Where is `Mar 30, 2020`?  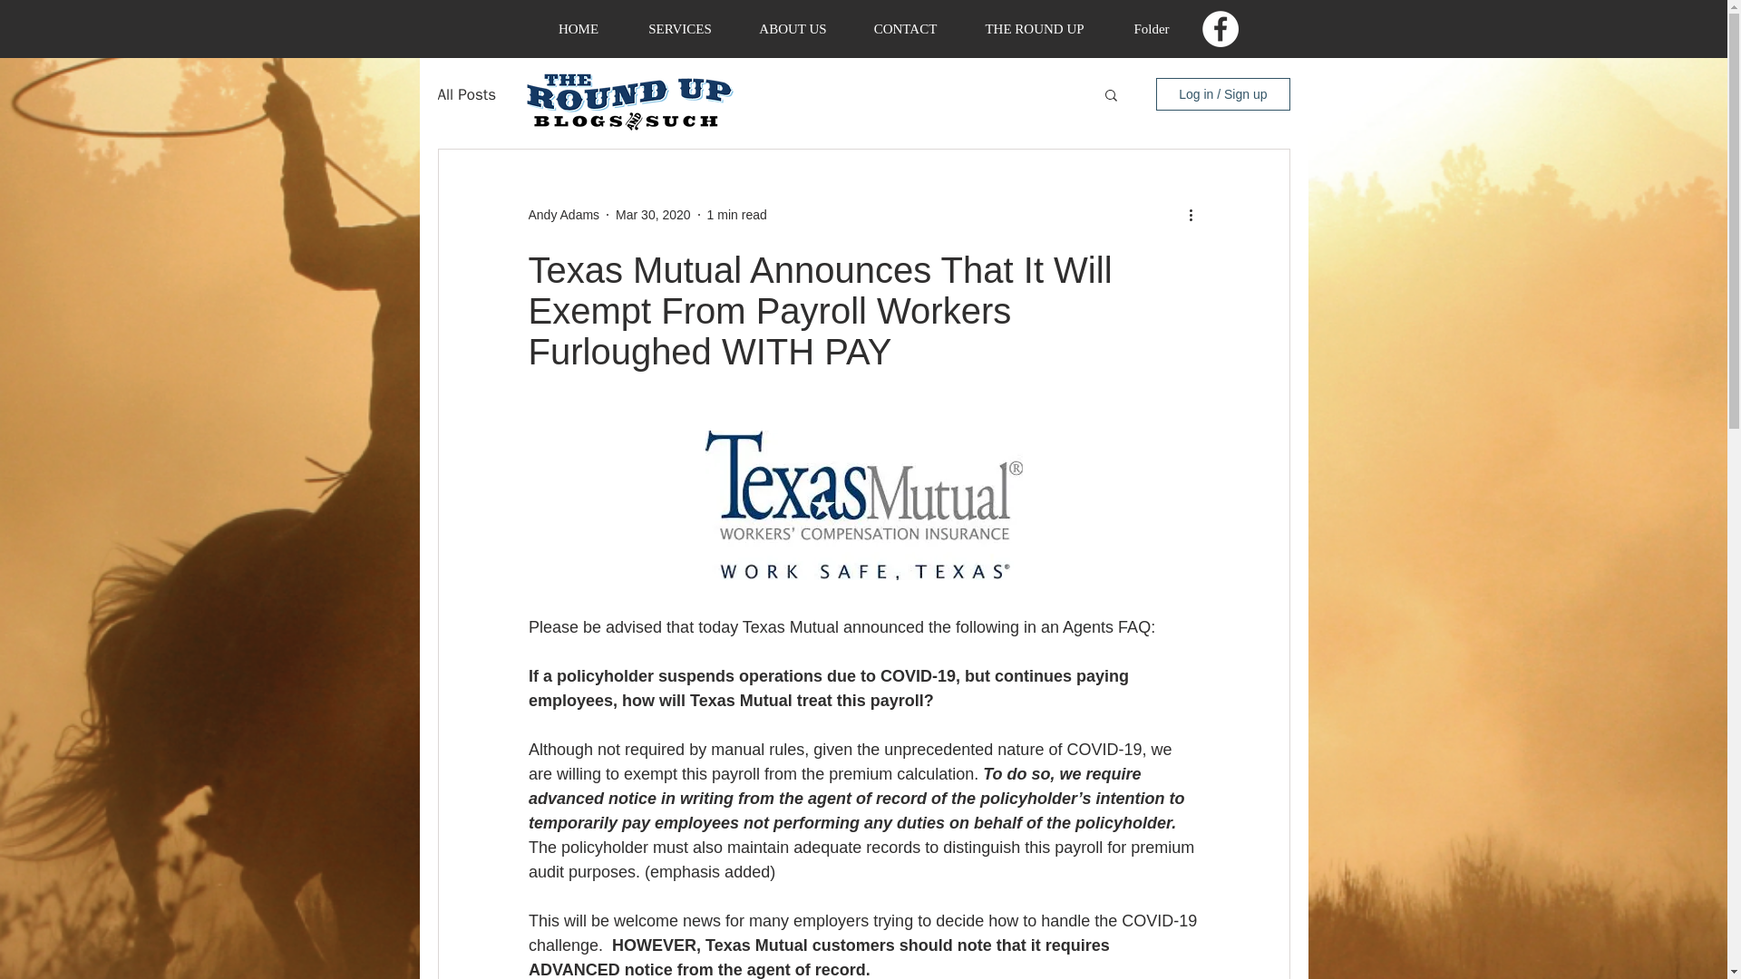 Mar 30, 2020 is located at coordinates (653, 214).